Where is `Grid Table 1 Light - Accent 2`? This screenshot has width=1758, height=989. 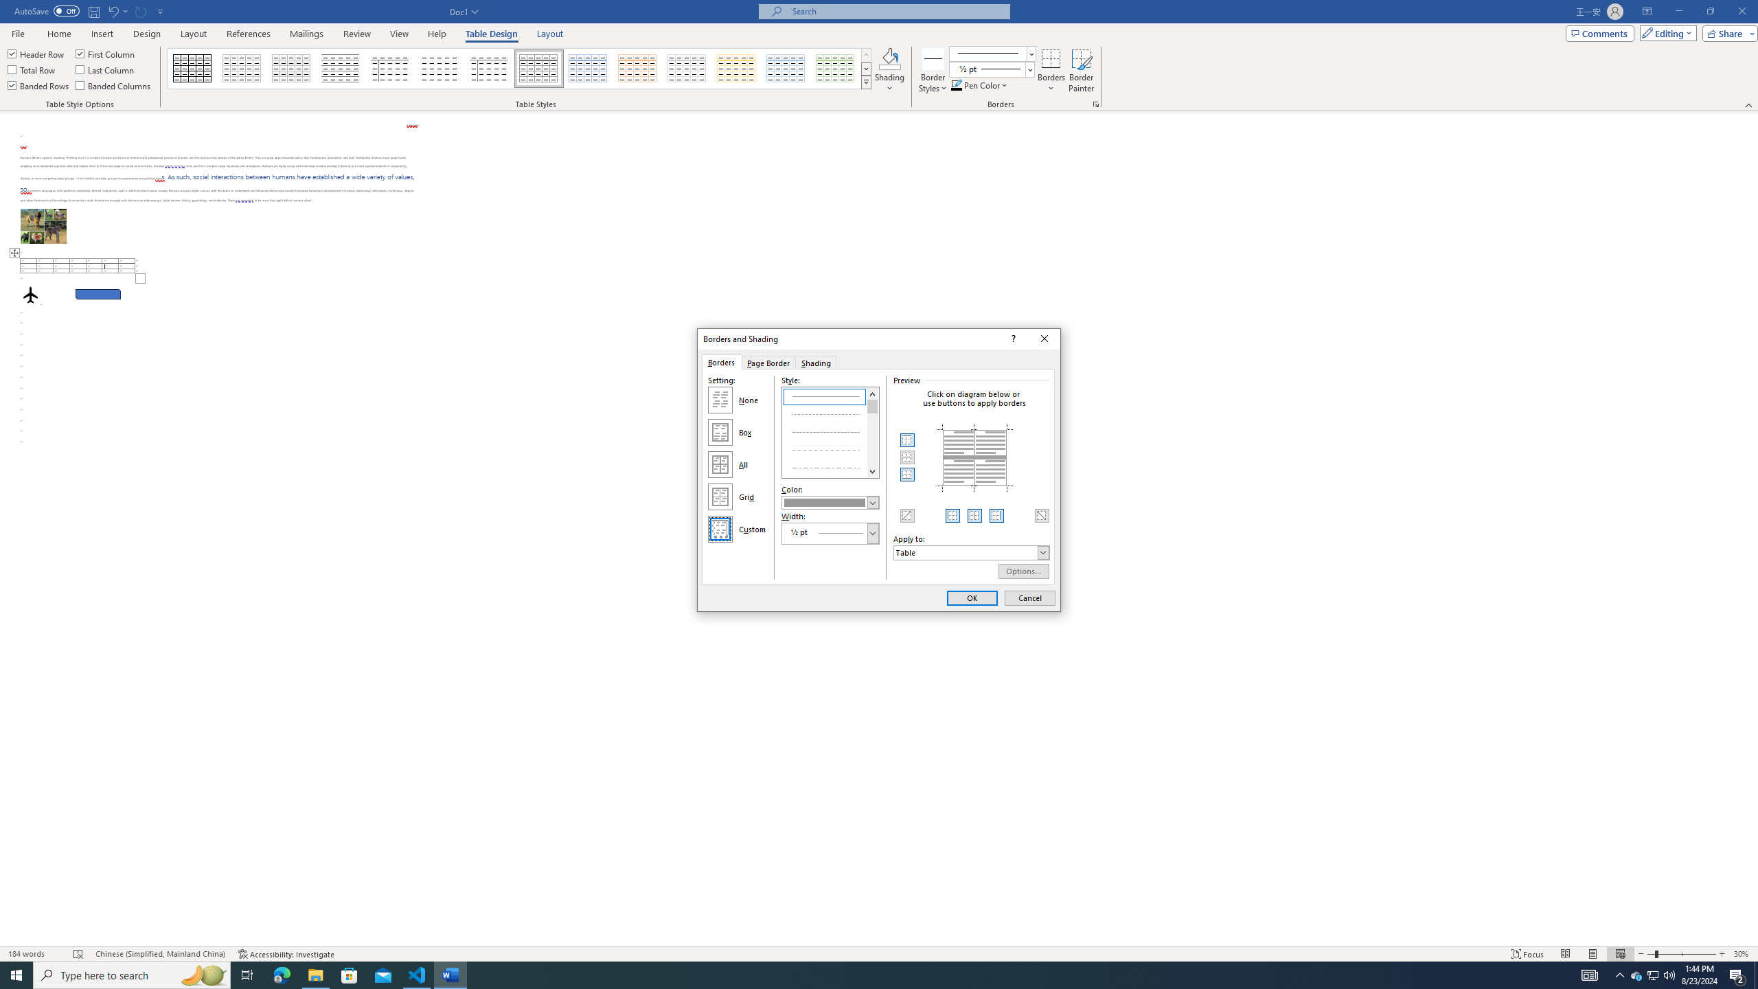 Grid Table 1 Light - Accent 2 is located at coordinates (890, 71).